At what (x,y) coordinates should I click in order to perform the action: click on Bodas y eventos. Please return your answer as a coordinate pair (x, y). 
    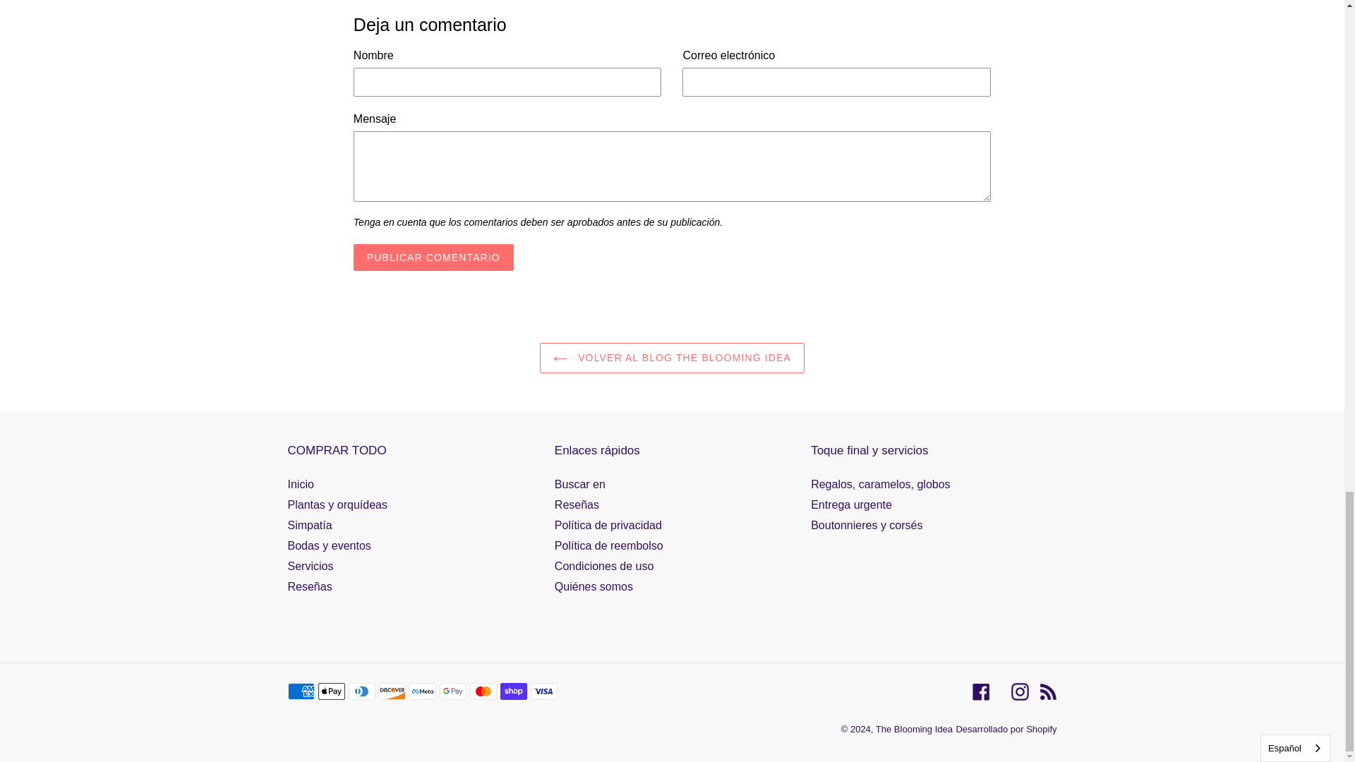
    Looking at the image, I should click on (329, 545).